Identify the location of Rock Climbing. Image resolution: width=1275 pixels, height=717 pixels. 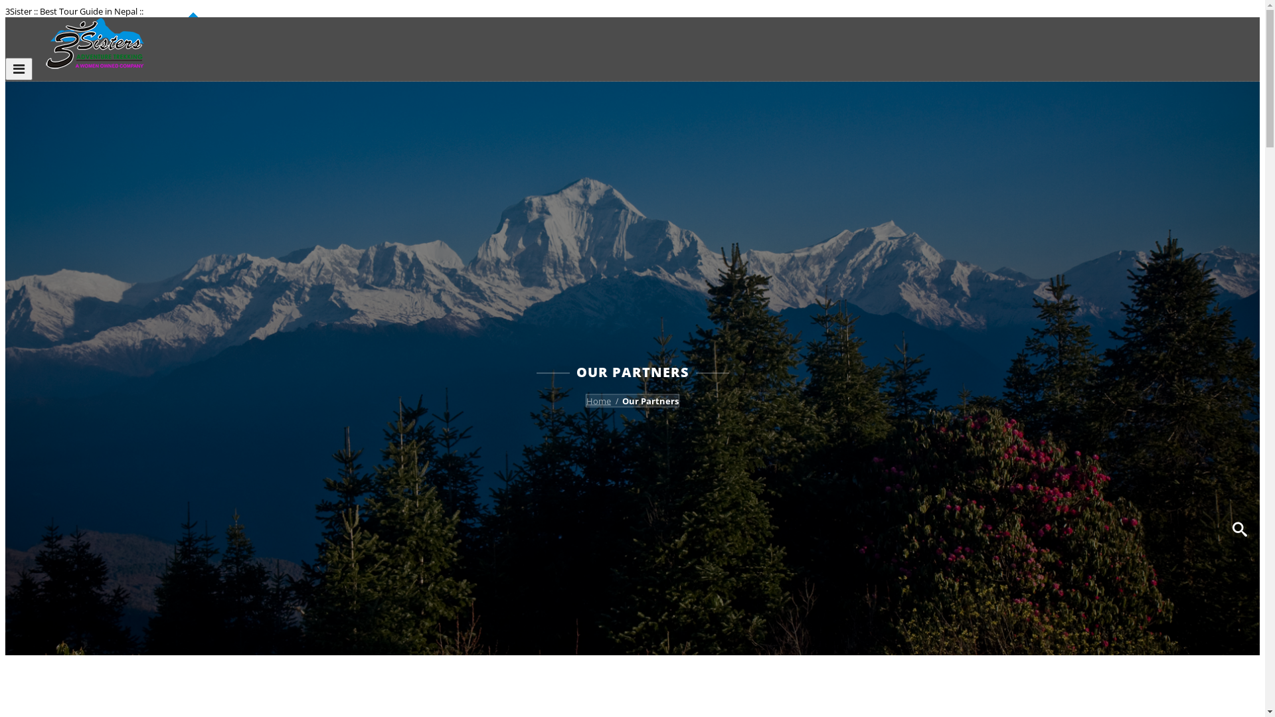
(1153, 396).